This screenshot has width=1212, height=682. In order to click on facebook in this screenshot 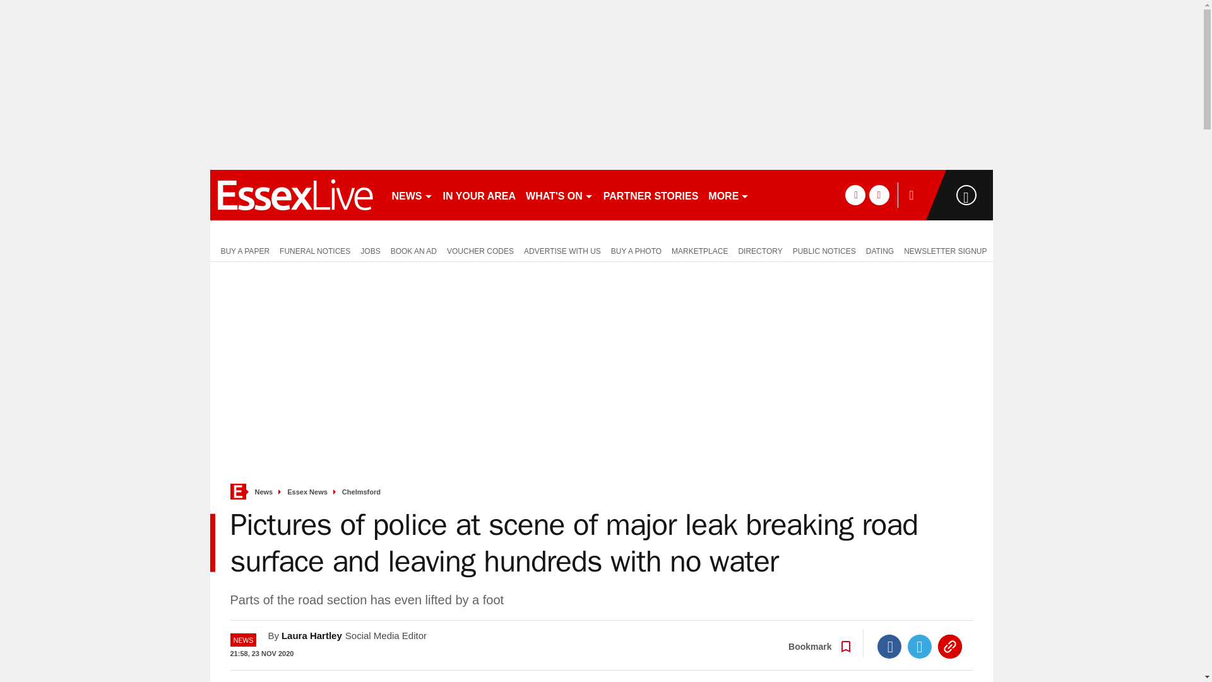, I will do `click(855, 194)`.